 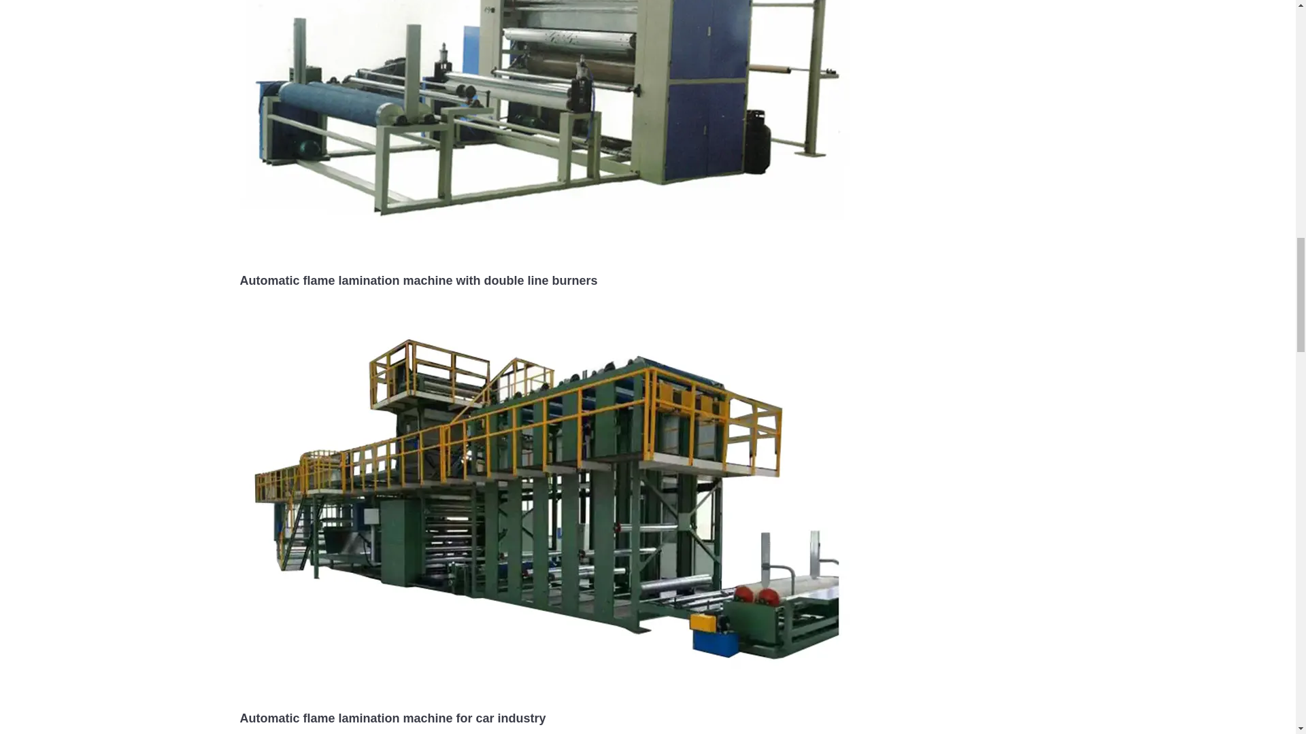 What do you see at coordinates (545, 64) in the screenshot?
I see `Automatic flame lamination machine with double line burners` at bounding box center [545, 64].